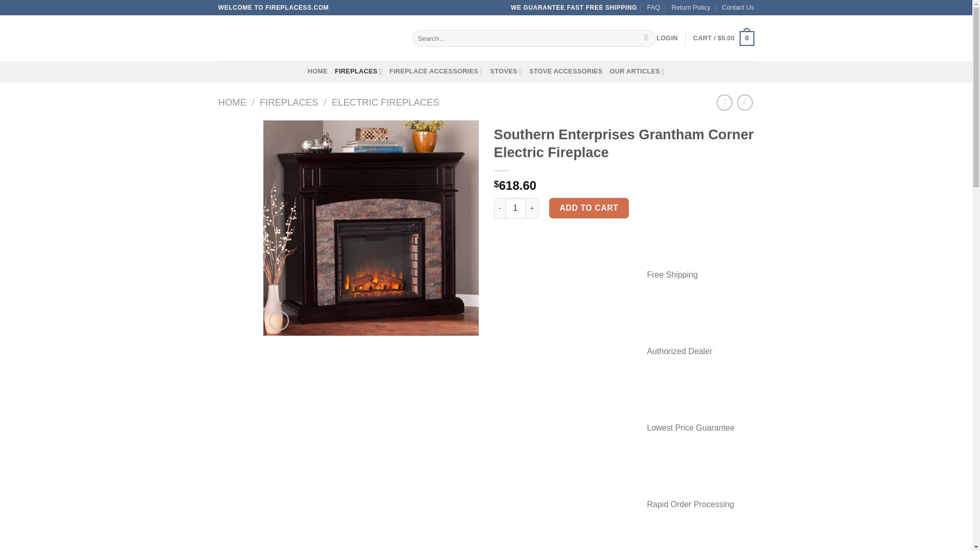  I want to click on OUR ARTICLES, so click(637, 71).